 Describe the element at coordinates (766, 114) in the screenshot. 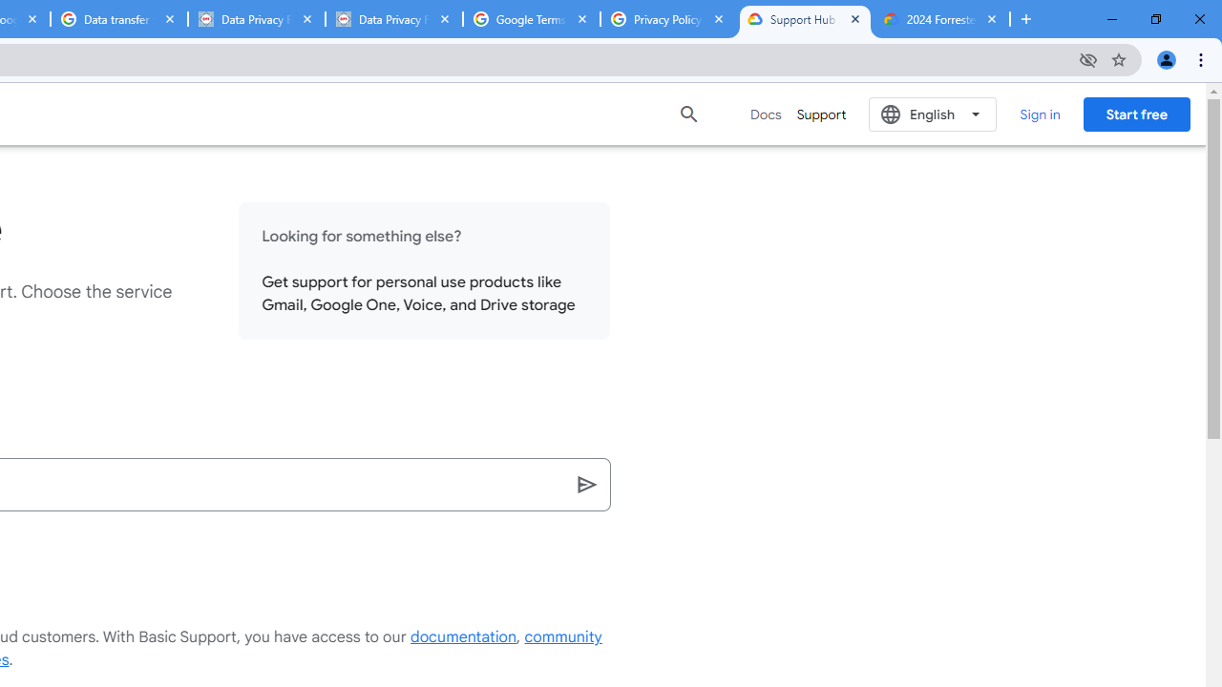

I see `Docs` at that location.